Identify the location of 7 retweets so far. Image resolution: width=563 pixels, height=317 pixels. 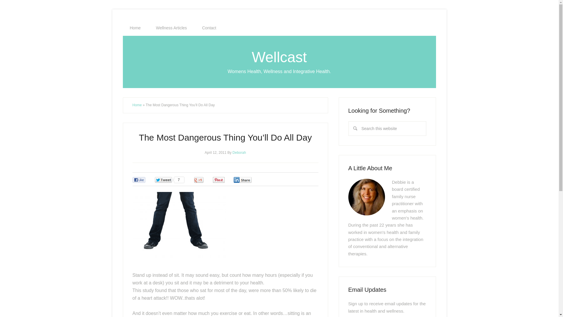
(169, 180).